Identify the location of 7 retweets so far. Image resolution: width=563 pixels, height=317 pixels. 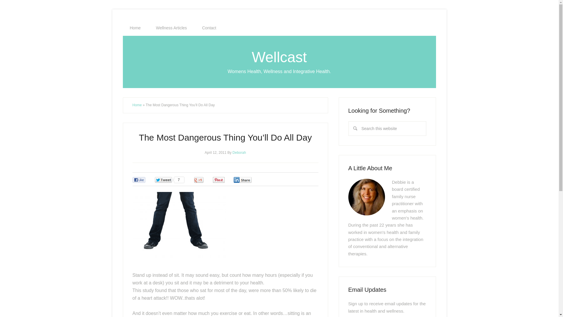
(169, 180).